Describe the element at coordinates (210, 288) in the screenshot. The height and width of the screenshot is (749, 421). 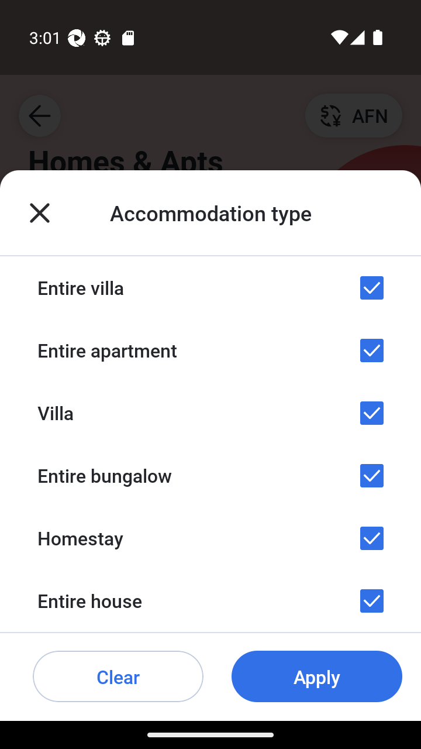
I see `Entire villa` at that location.